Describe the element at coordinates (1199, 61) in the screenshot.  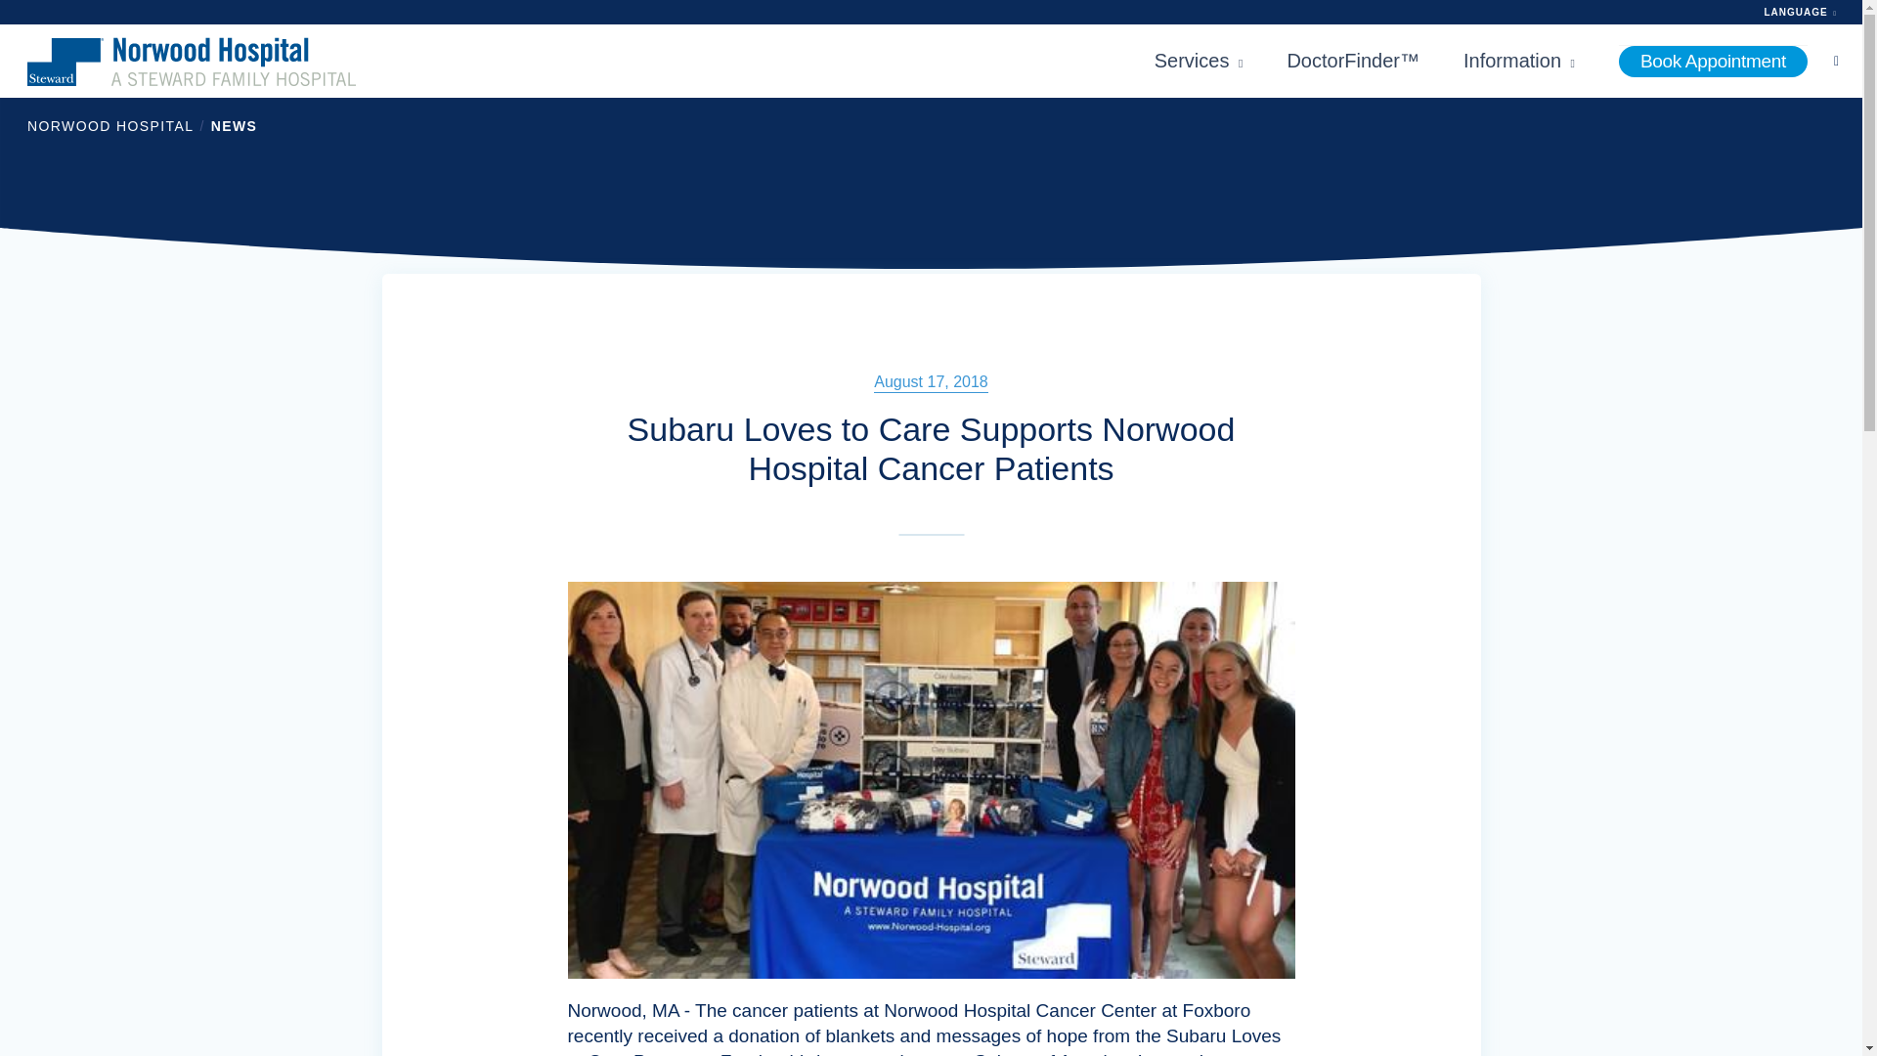
I see `Services` at that location.